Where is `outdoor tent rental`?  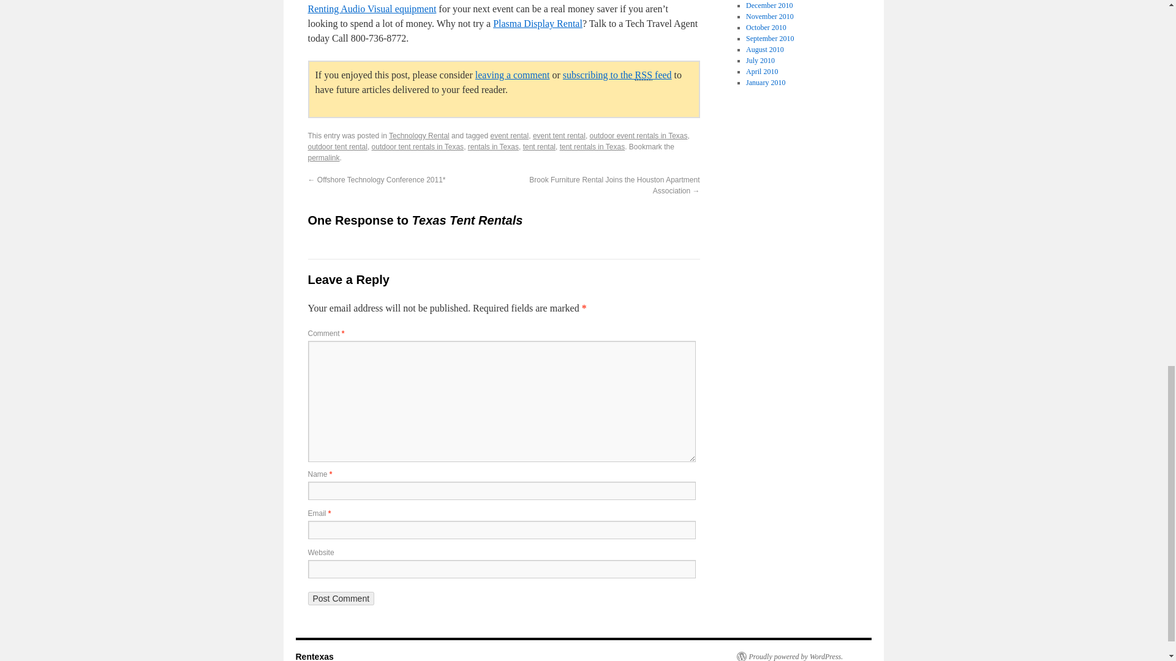
outdoor tent rental is located at coordinates (337, 147).